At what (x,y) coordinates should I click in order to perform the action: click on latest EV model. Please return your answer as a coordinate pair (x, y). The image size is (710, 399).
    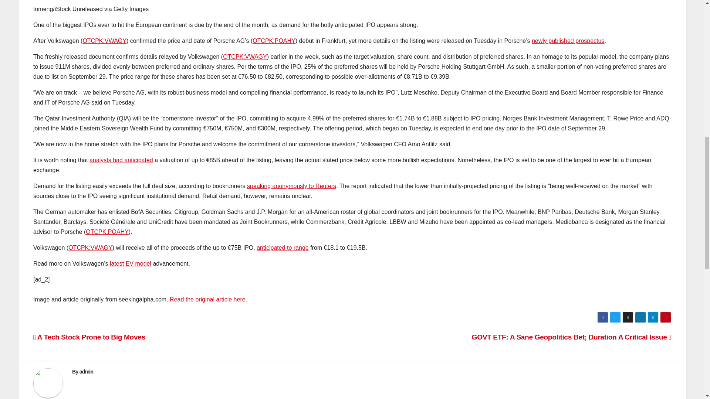
    Looking at the image, I should click on (130, 264).